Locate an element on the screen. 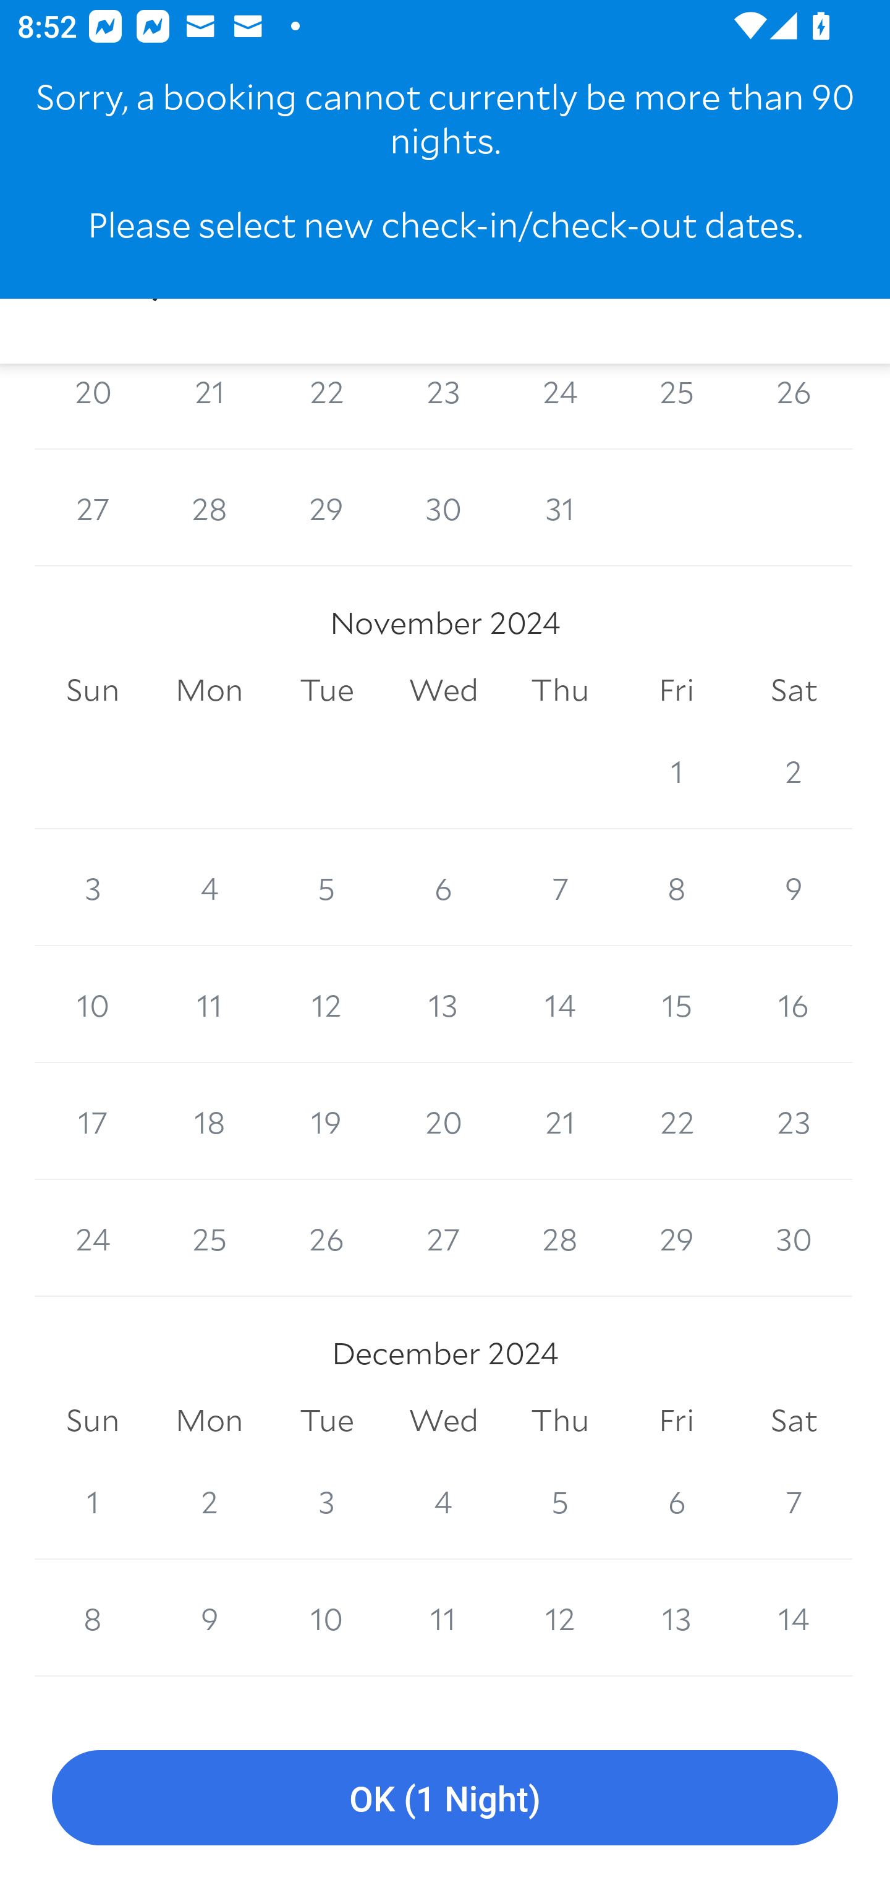  1 1 December 2024 is located at coordinates (93, 1501).